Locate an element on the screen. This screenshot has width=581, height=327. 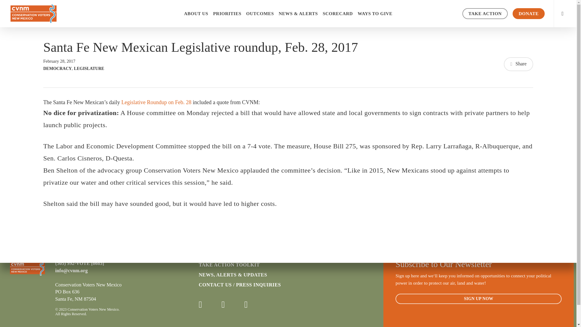
TAKE ACTION TOOLKIT is located at coordinates (255, 265).